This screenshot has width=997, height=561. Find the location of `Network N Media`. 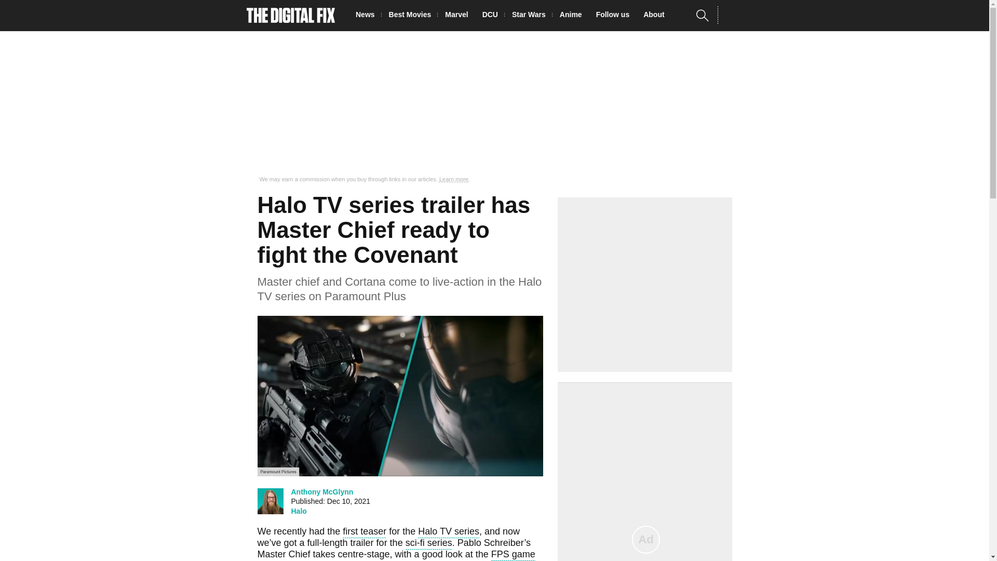

Network N Media is located at coordinates (732, 15).